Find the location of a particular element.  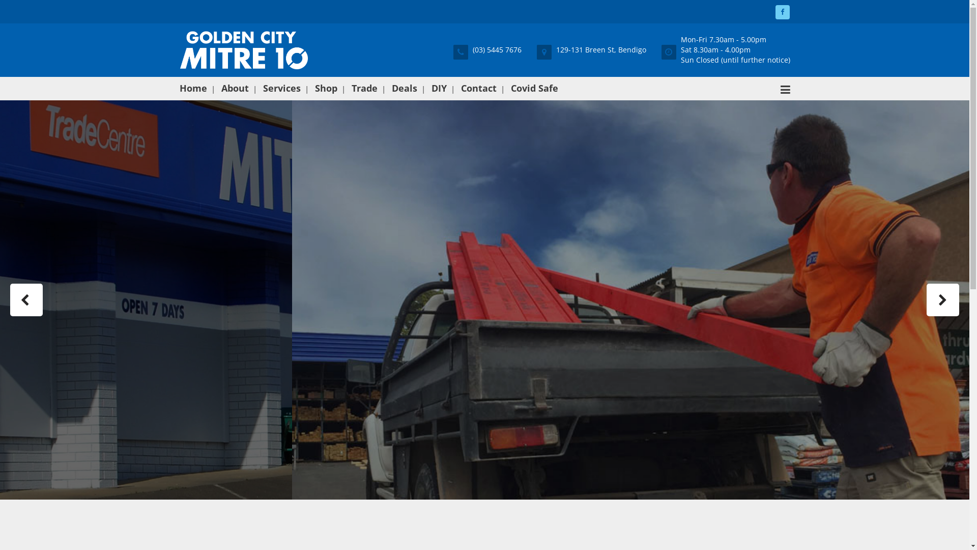

Home is located at coordinates (195, 89).